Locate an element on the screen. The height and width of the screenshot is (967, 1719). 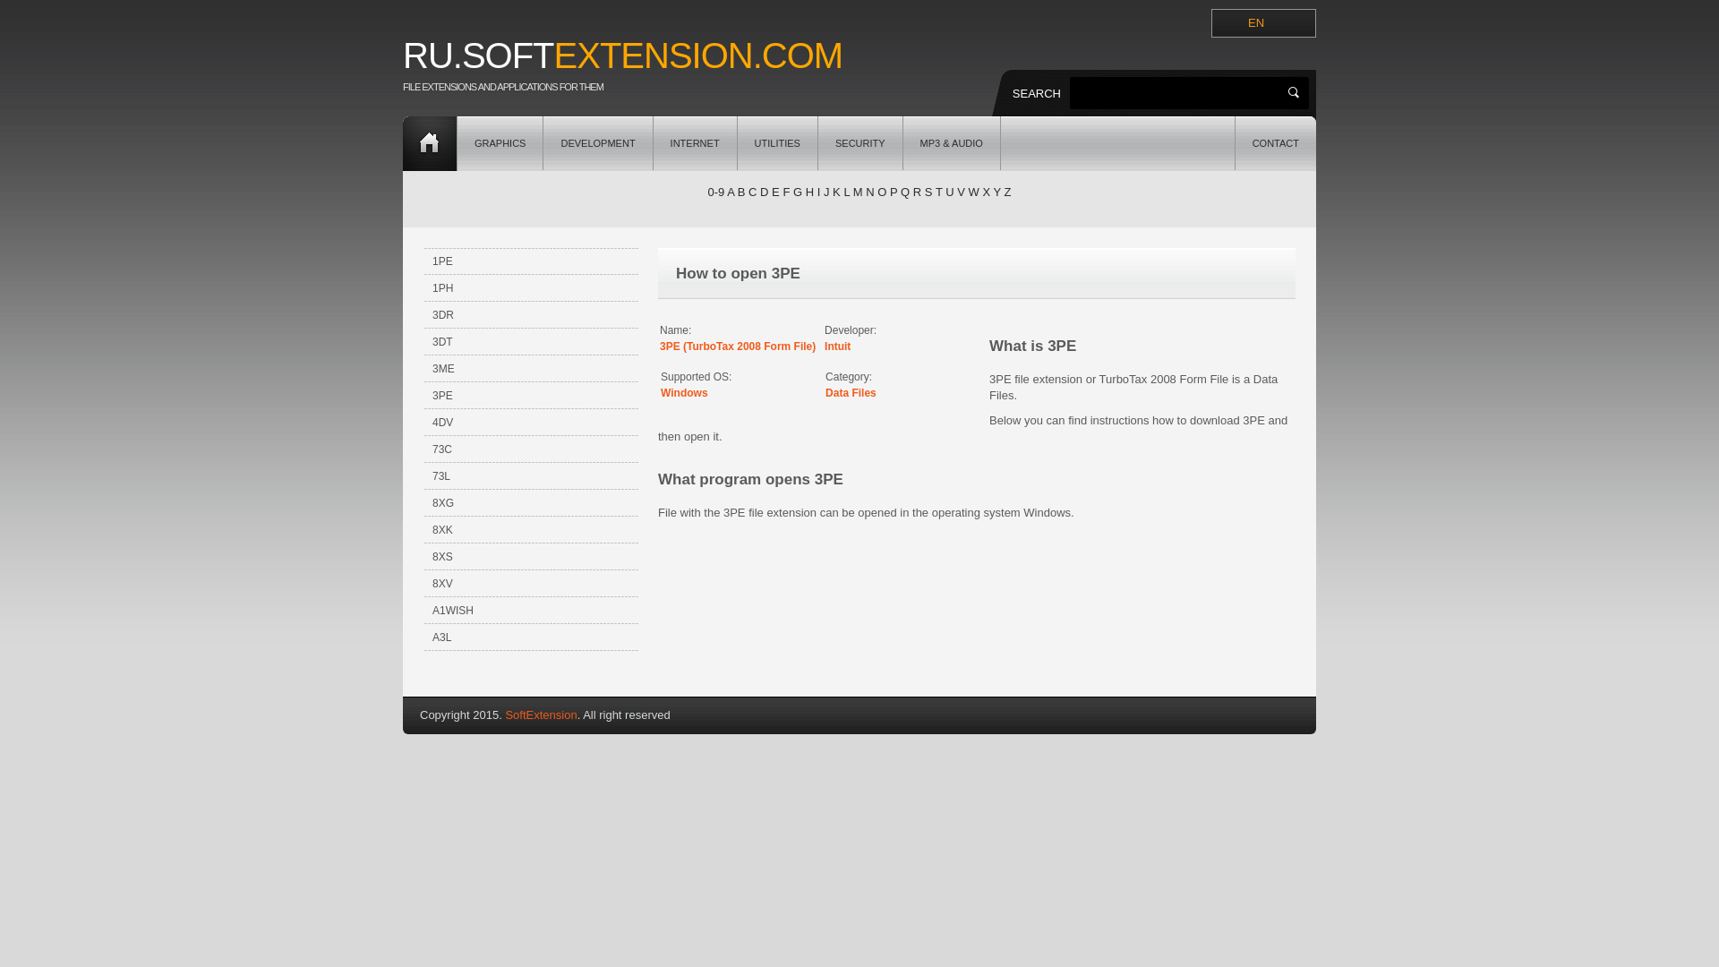
SECURITY is located at coordinates (860, 143).